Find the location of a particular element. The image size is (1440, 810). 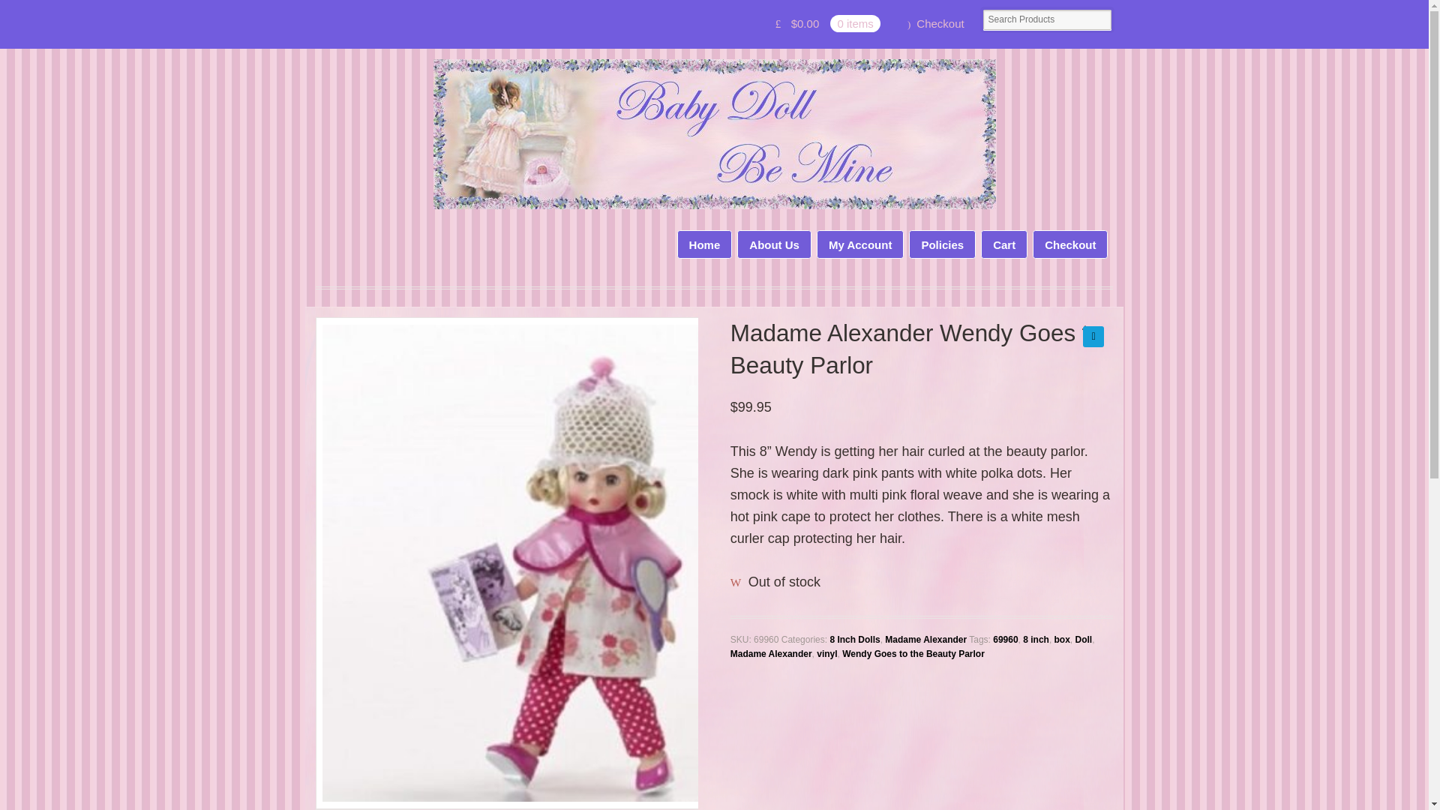

69960 is located at coordinates (1005, 639).